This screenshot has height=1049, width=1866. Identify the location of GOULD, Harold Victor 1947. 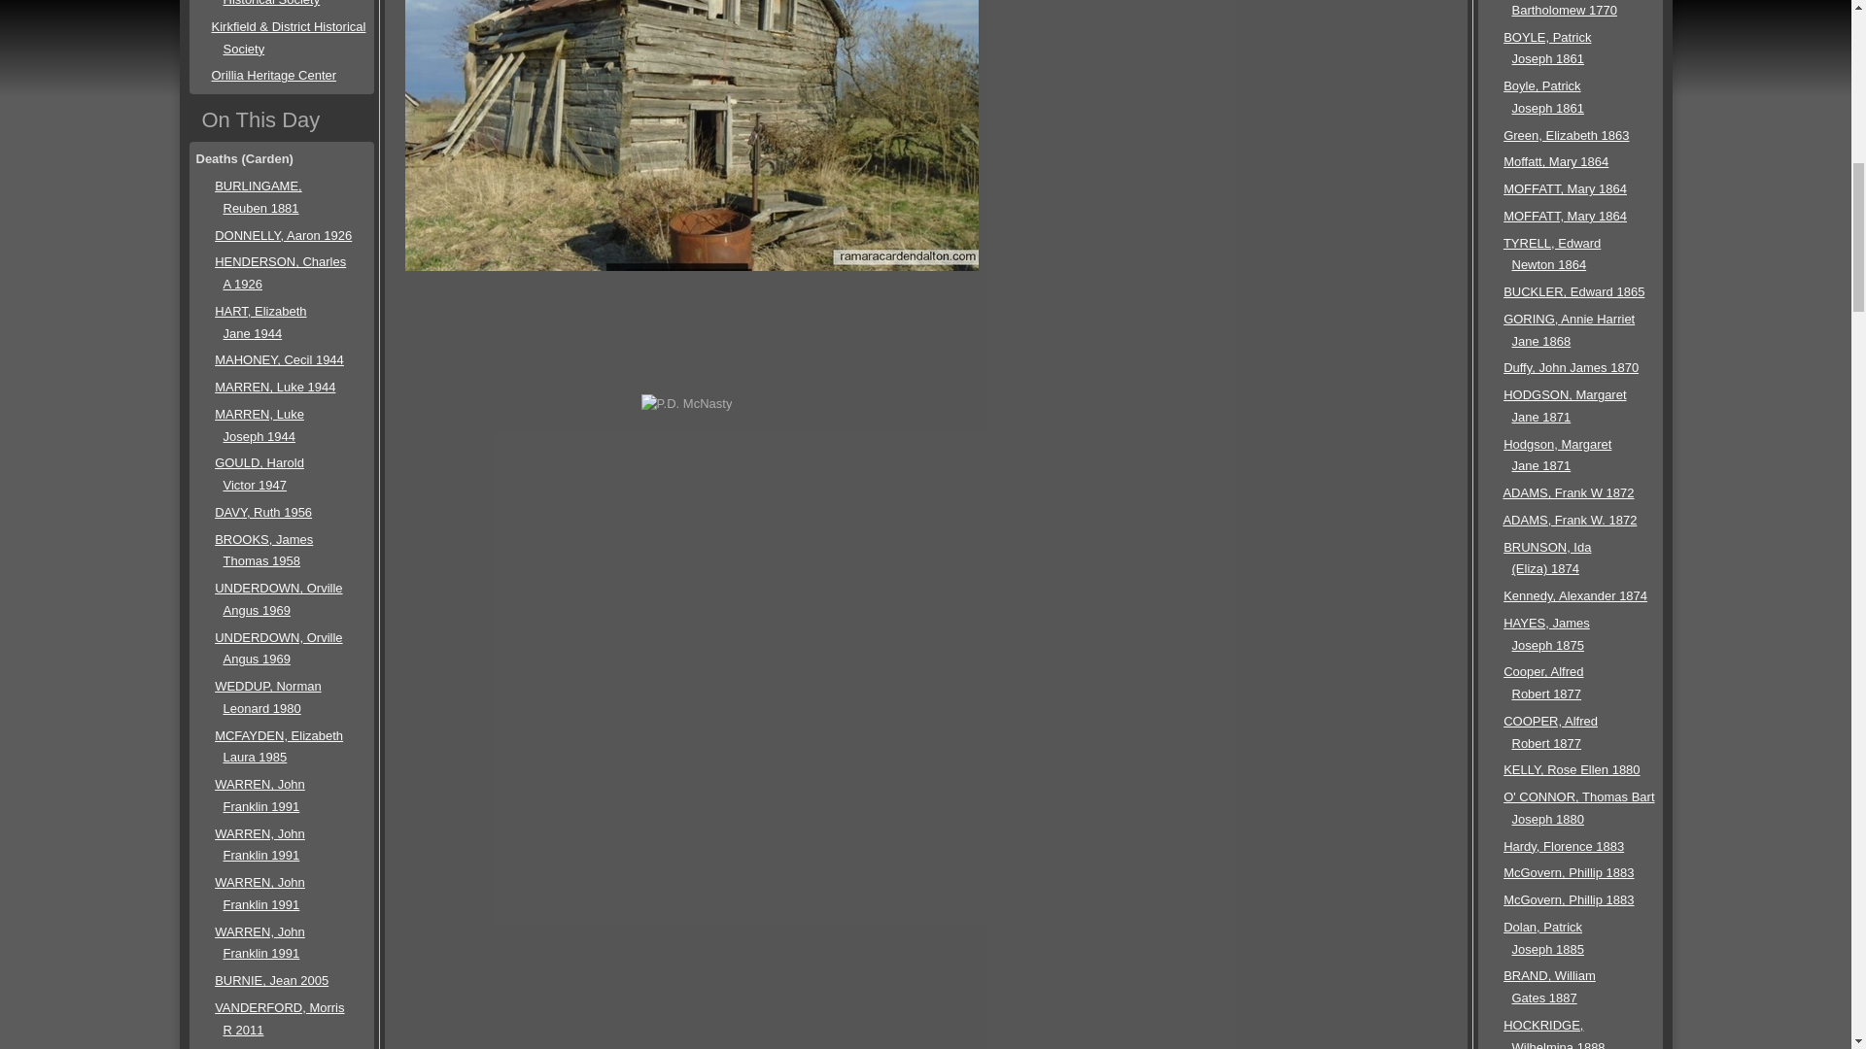
(259, 473).